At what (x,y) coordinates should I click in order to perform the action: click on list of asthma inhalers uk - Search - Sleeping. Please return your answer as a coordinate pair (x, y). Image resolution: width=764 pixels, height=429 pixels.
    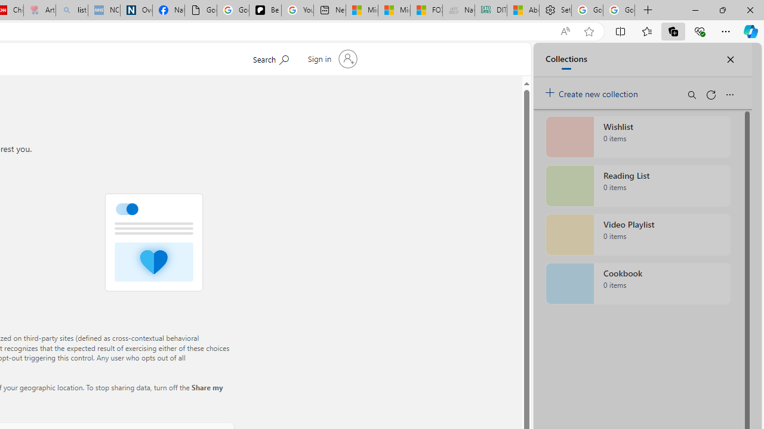
    Looking at the image, I should click on (72, 11).